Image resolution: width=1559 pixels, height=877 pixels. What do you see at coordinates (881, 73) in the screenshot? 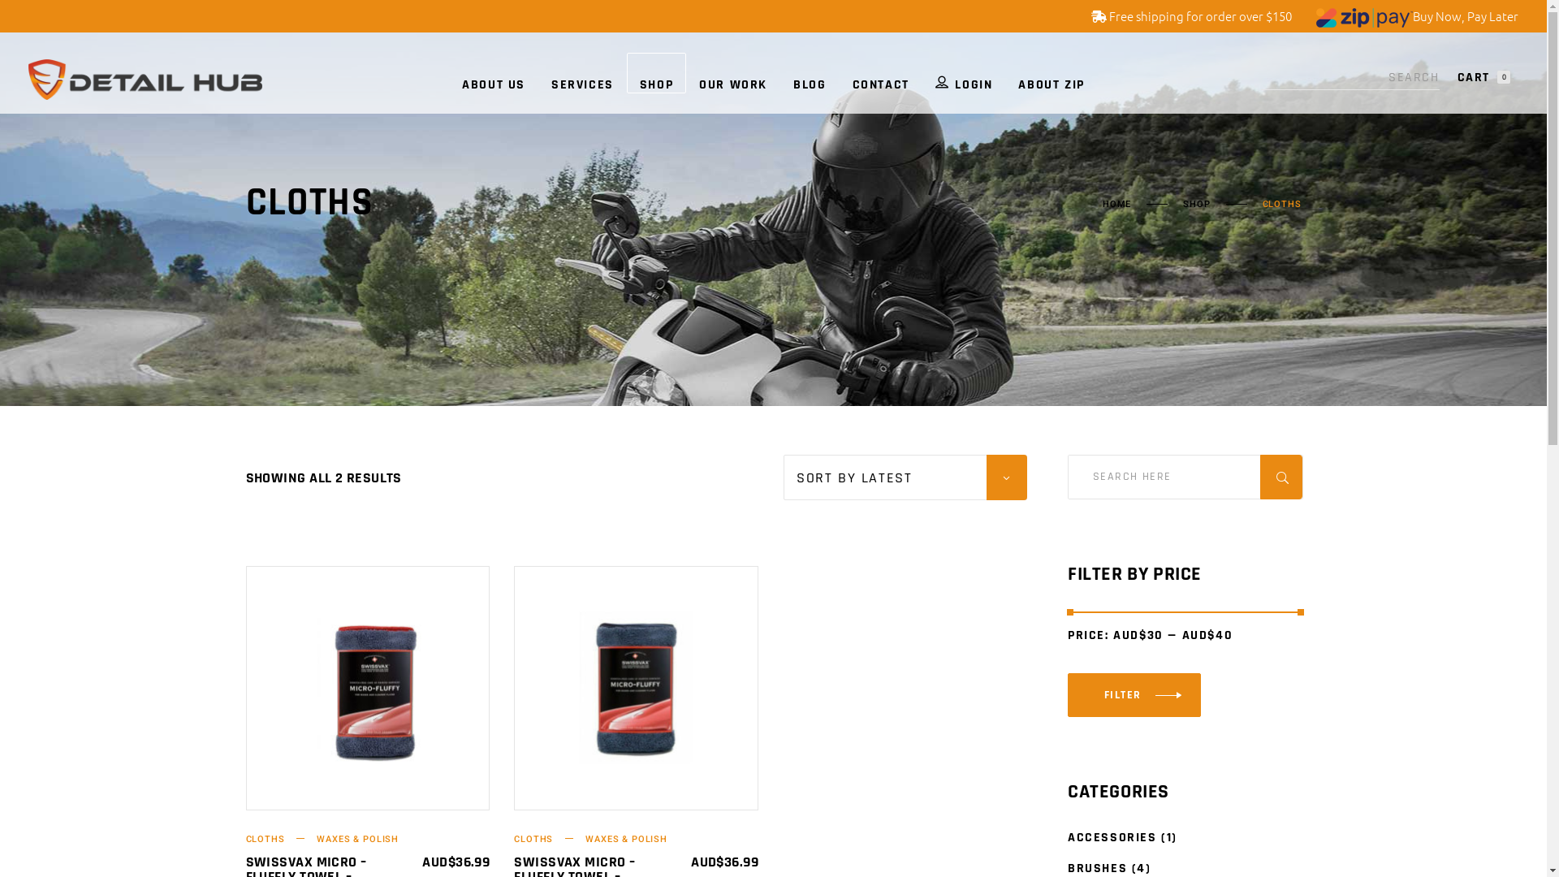
I see `CONTACT` at bounding box center [881, 73].